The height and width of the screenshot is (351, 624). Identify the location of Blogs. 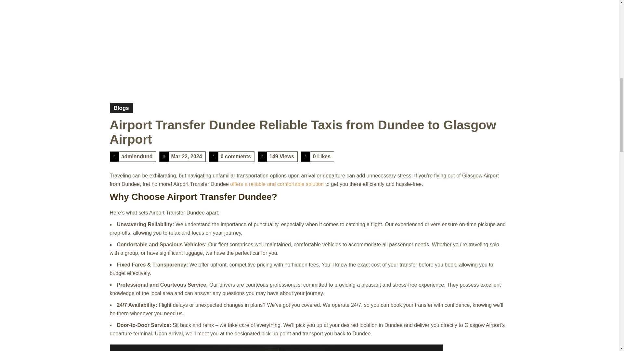
(121, 108).